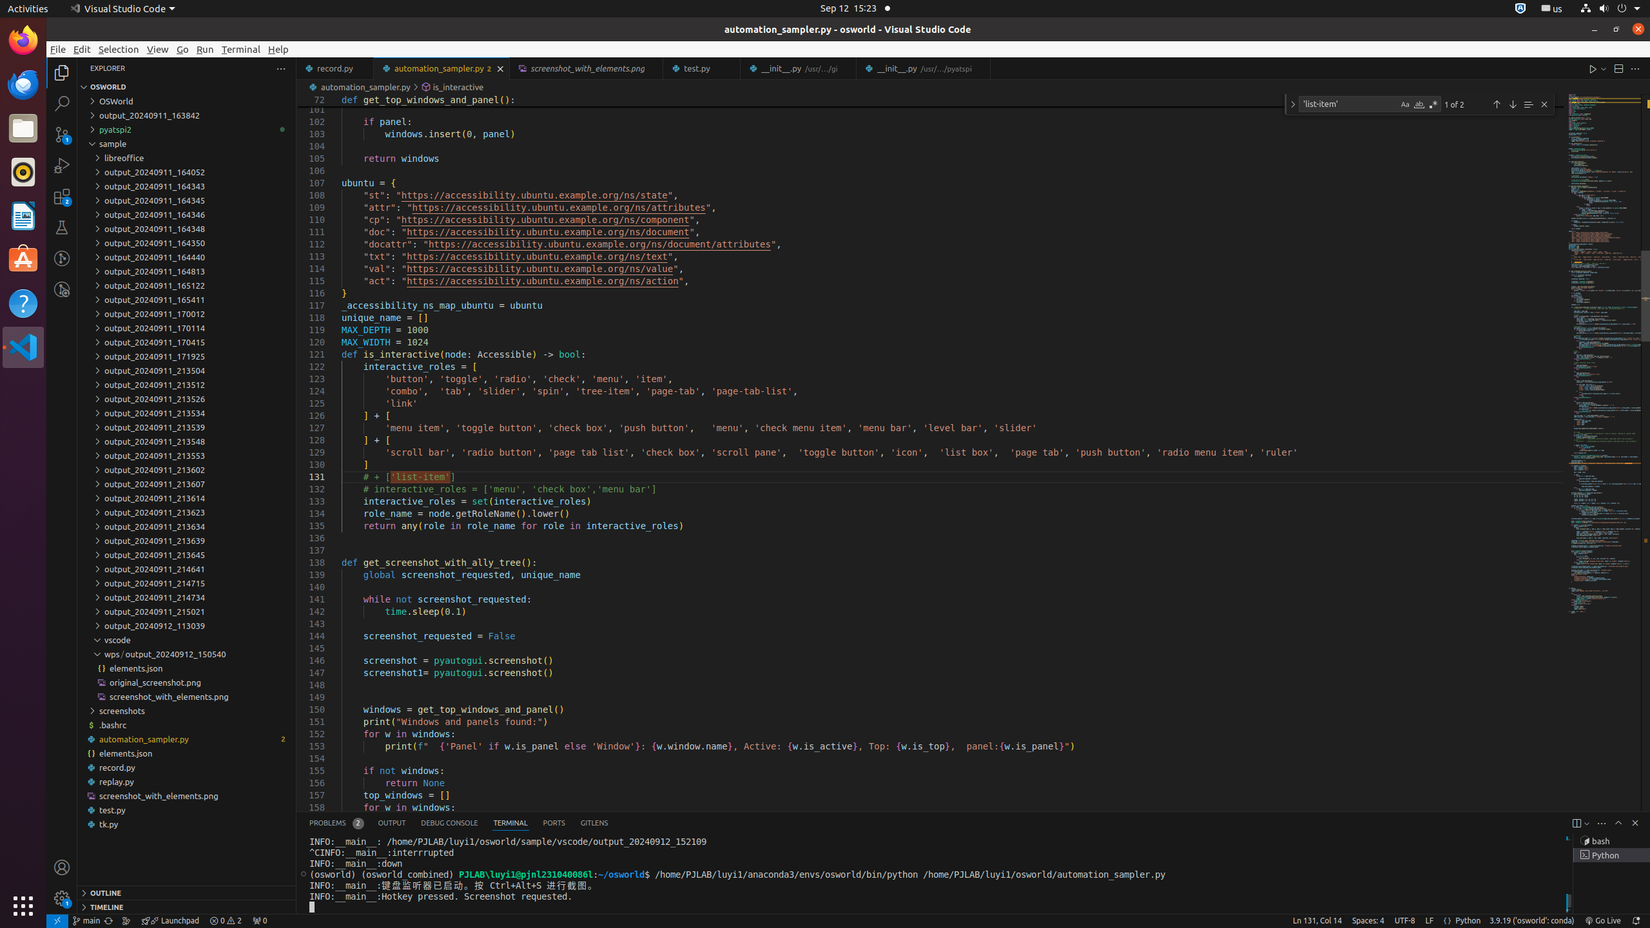  I want to click on output_20240911_213645, so click(187, 554).